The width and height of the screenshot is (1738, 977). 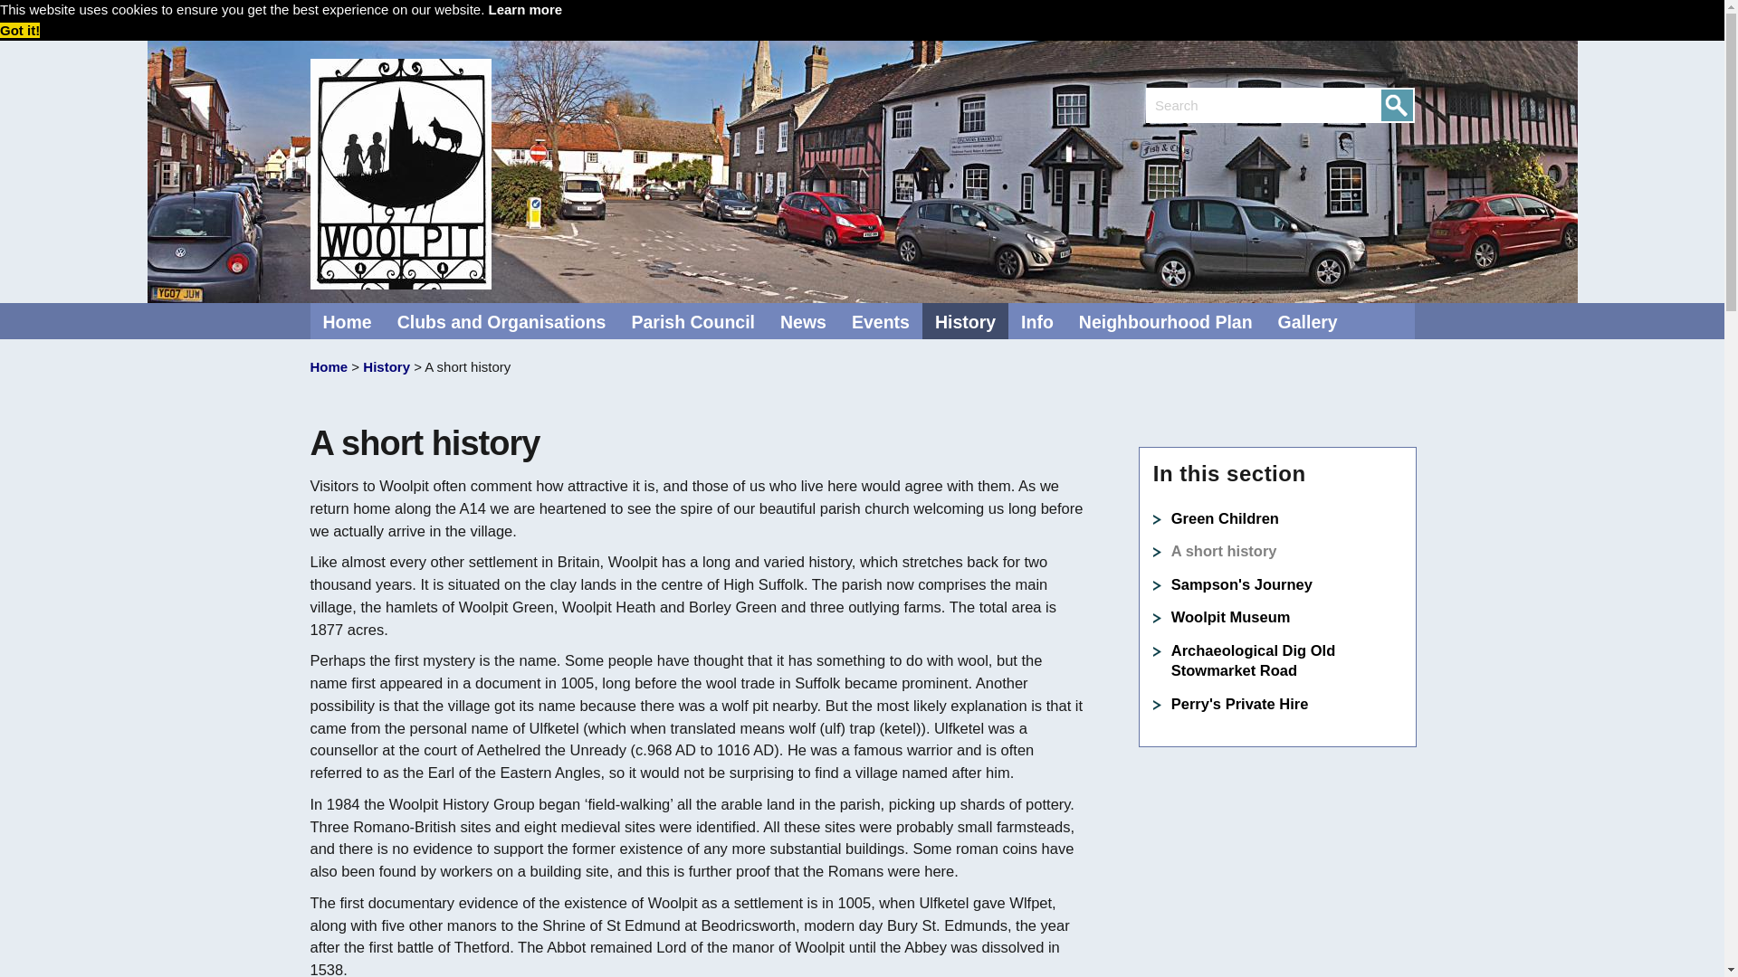 What do you see at coordinates (804, 320) in the screenshot?
I see `News` at bounding box center [804, 320].